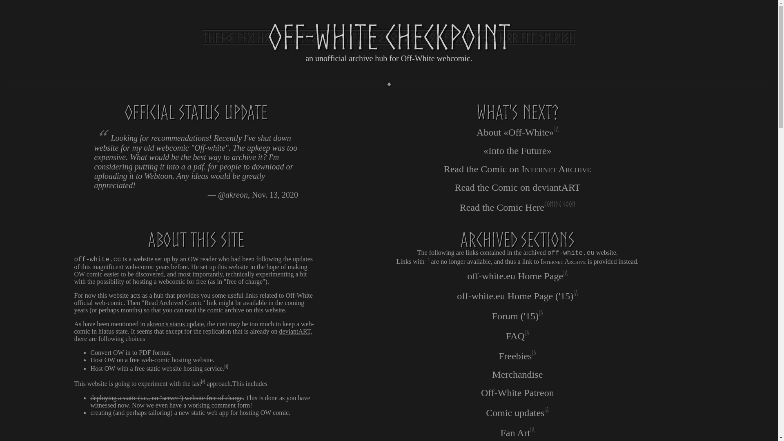 The height and width of the screenshot is (441, 784). I want to click on Comic updatesIA, so click(517, 412).